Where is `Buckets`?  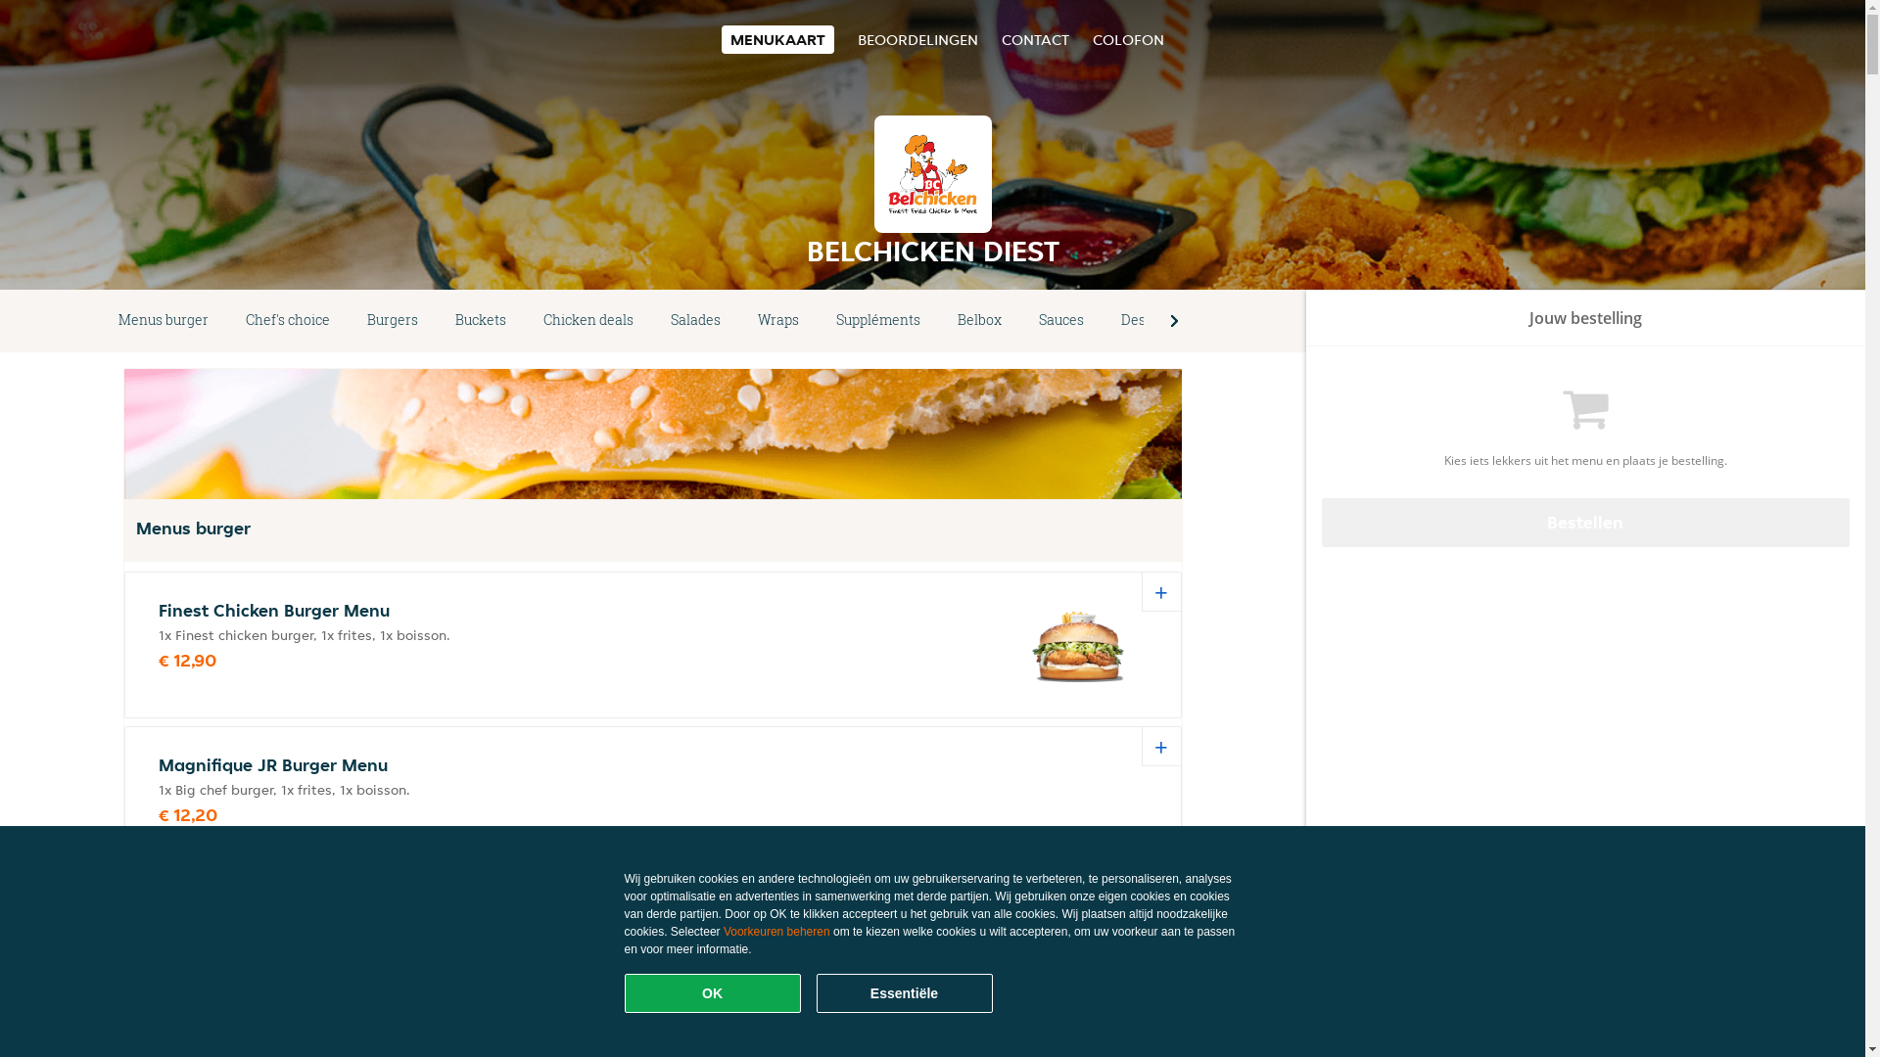
Buckets is located at coordinates (481, 321).